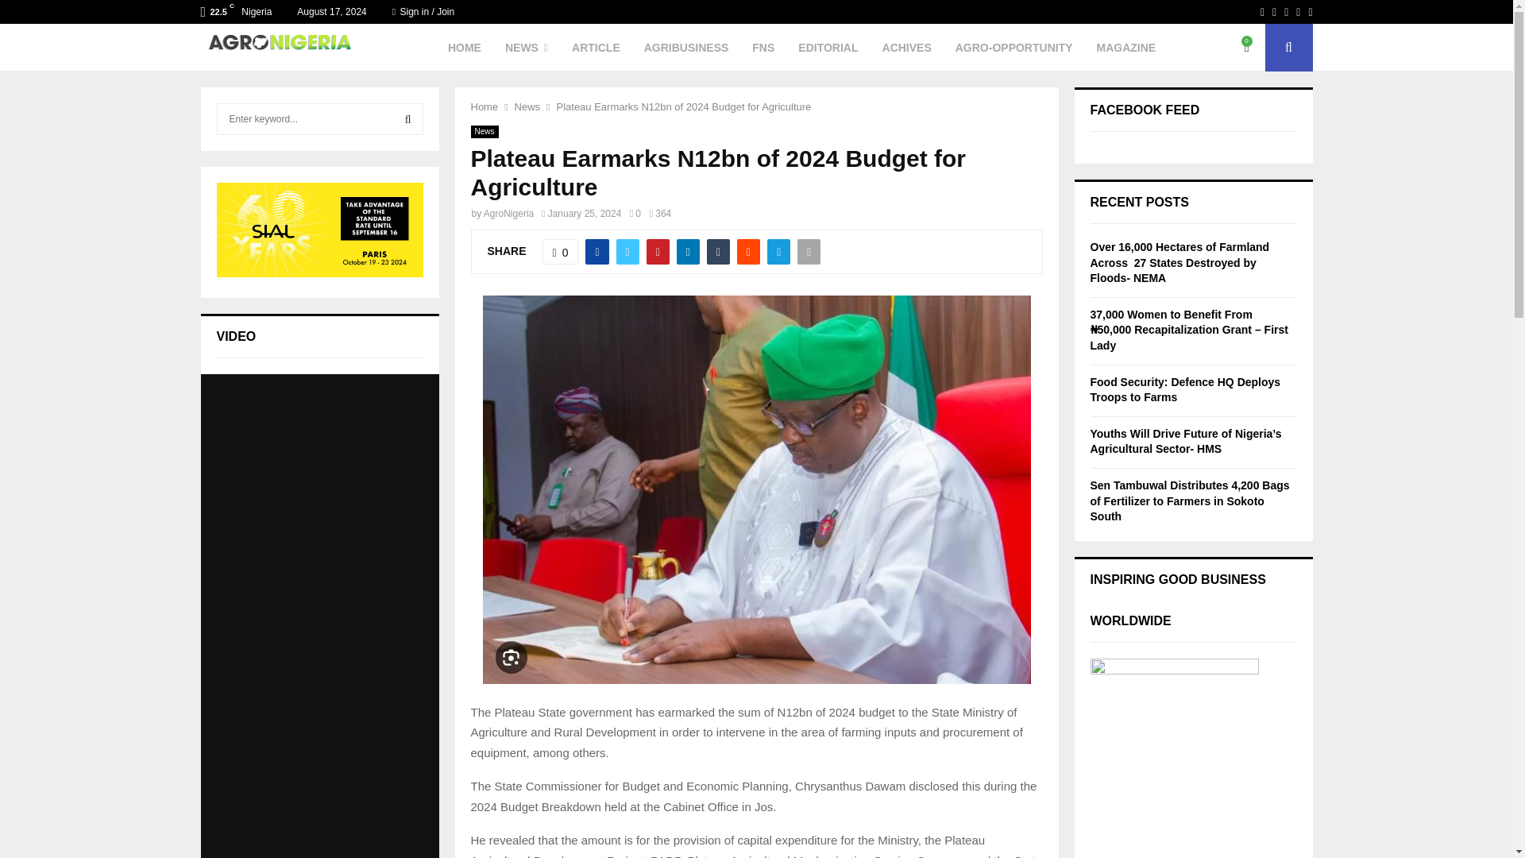  Describe the element at coordinates (757, 435) in the screenshot. I see `Sign up new account` at that location.